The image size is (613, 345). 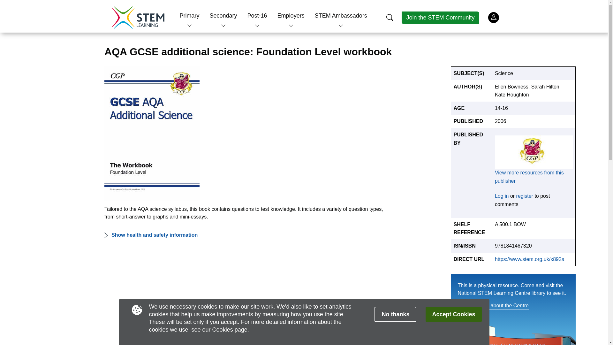 What do you see at coordinates (257, 15) in the screenshot?
I see `Post-16` at bounding box center [257, 15].